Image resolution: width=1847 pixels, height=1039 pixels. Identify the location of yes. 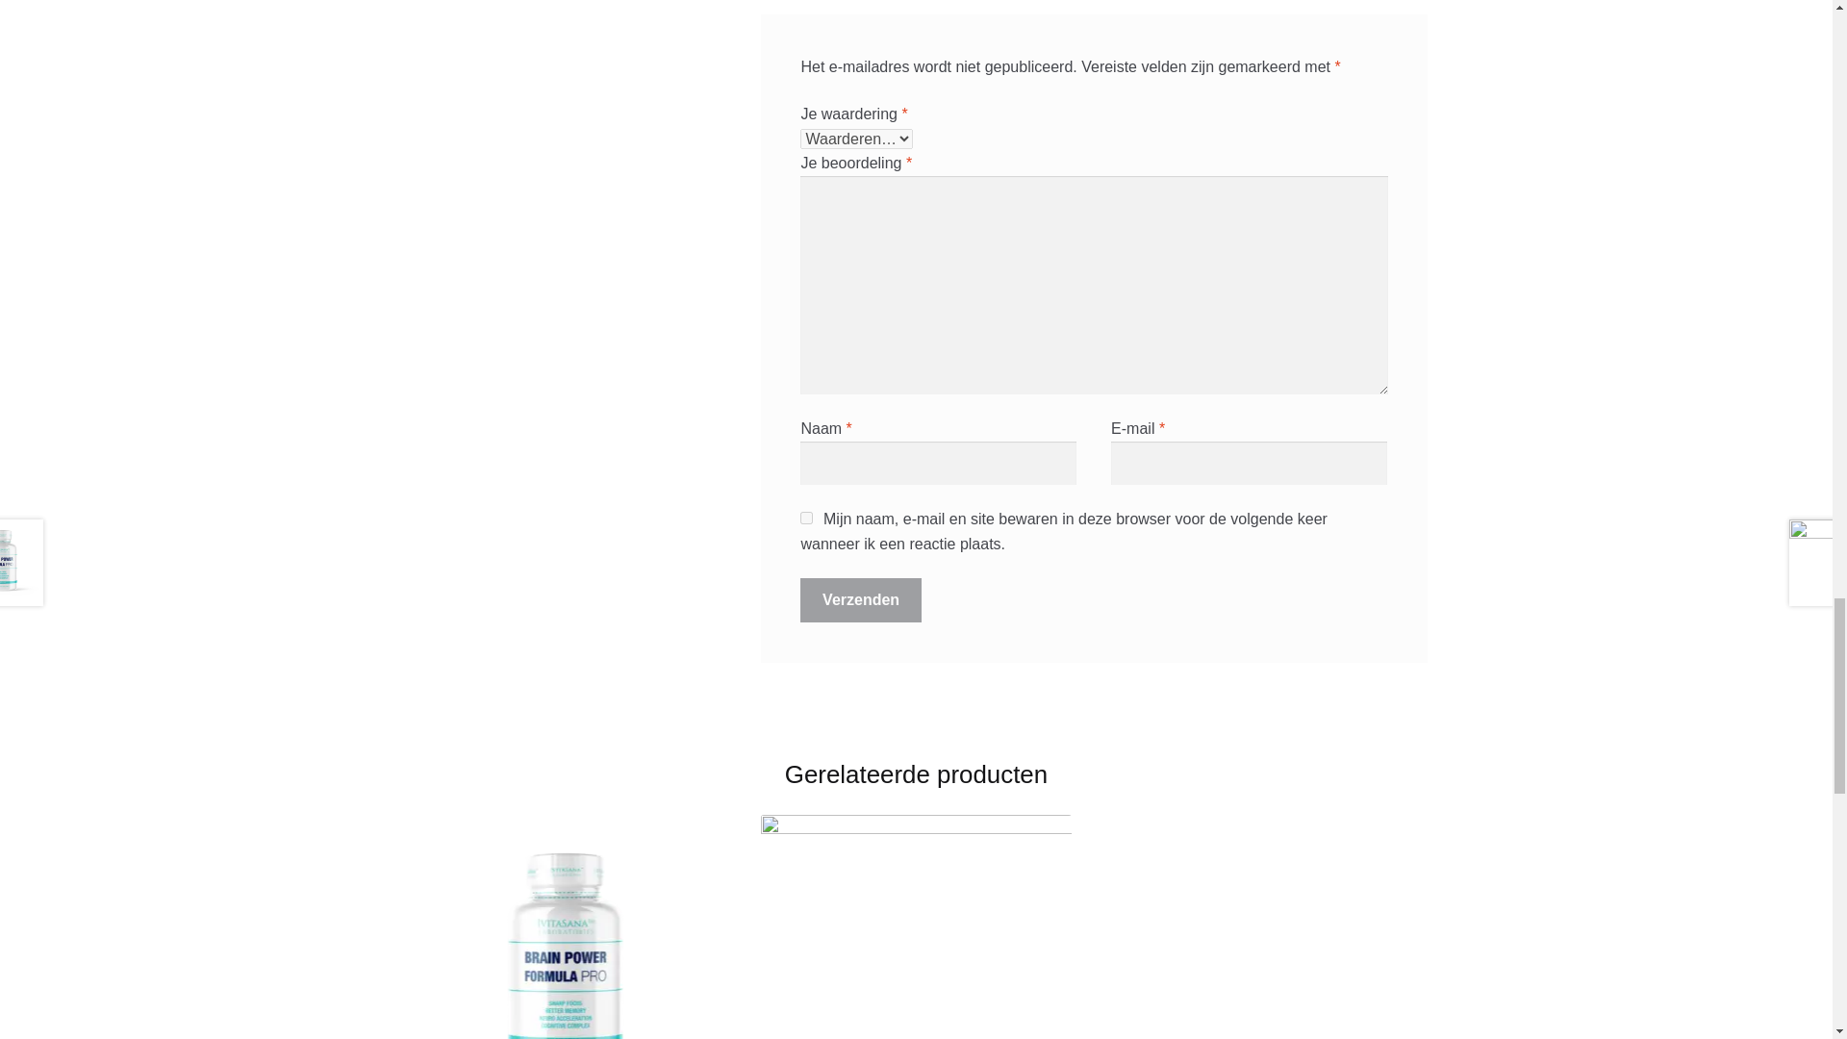
(806, 518).